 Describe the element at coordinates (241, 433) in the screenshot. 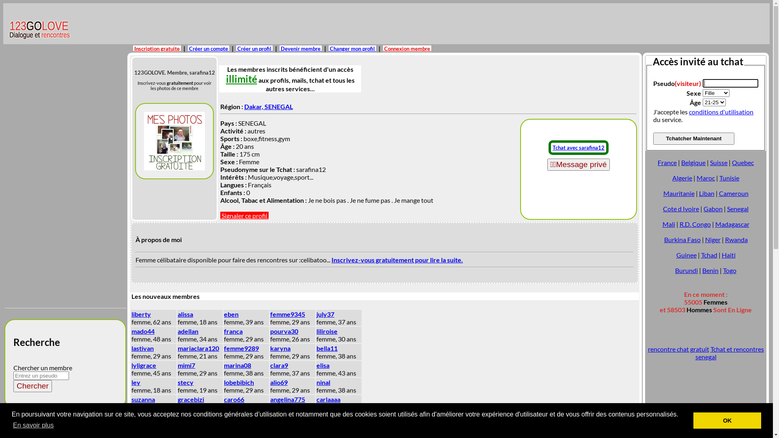

I see `femme9084` at that location.